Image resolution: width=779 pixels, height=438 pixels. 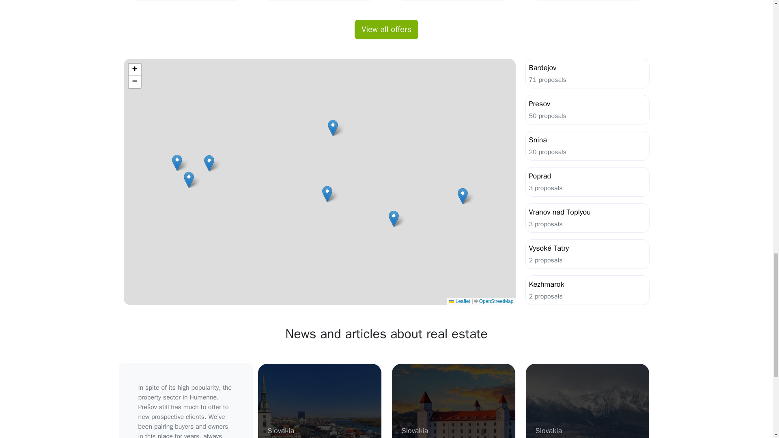 I want to click on Zoom in, so click(x=134, y=69).